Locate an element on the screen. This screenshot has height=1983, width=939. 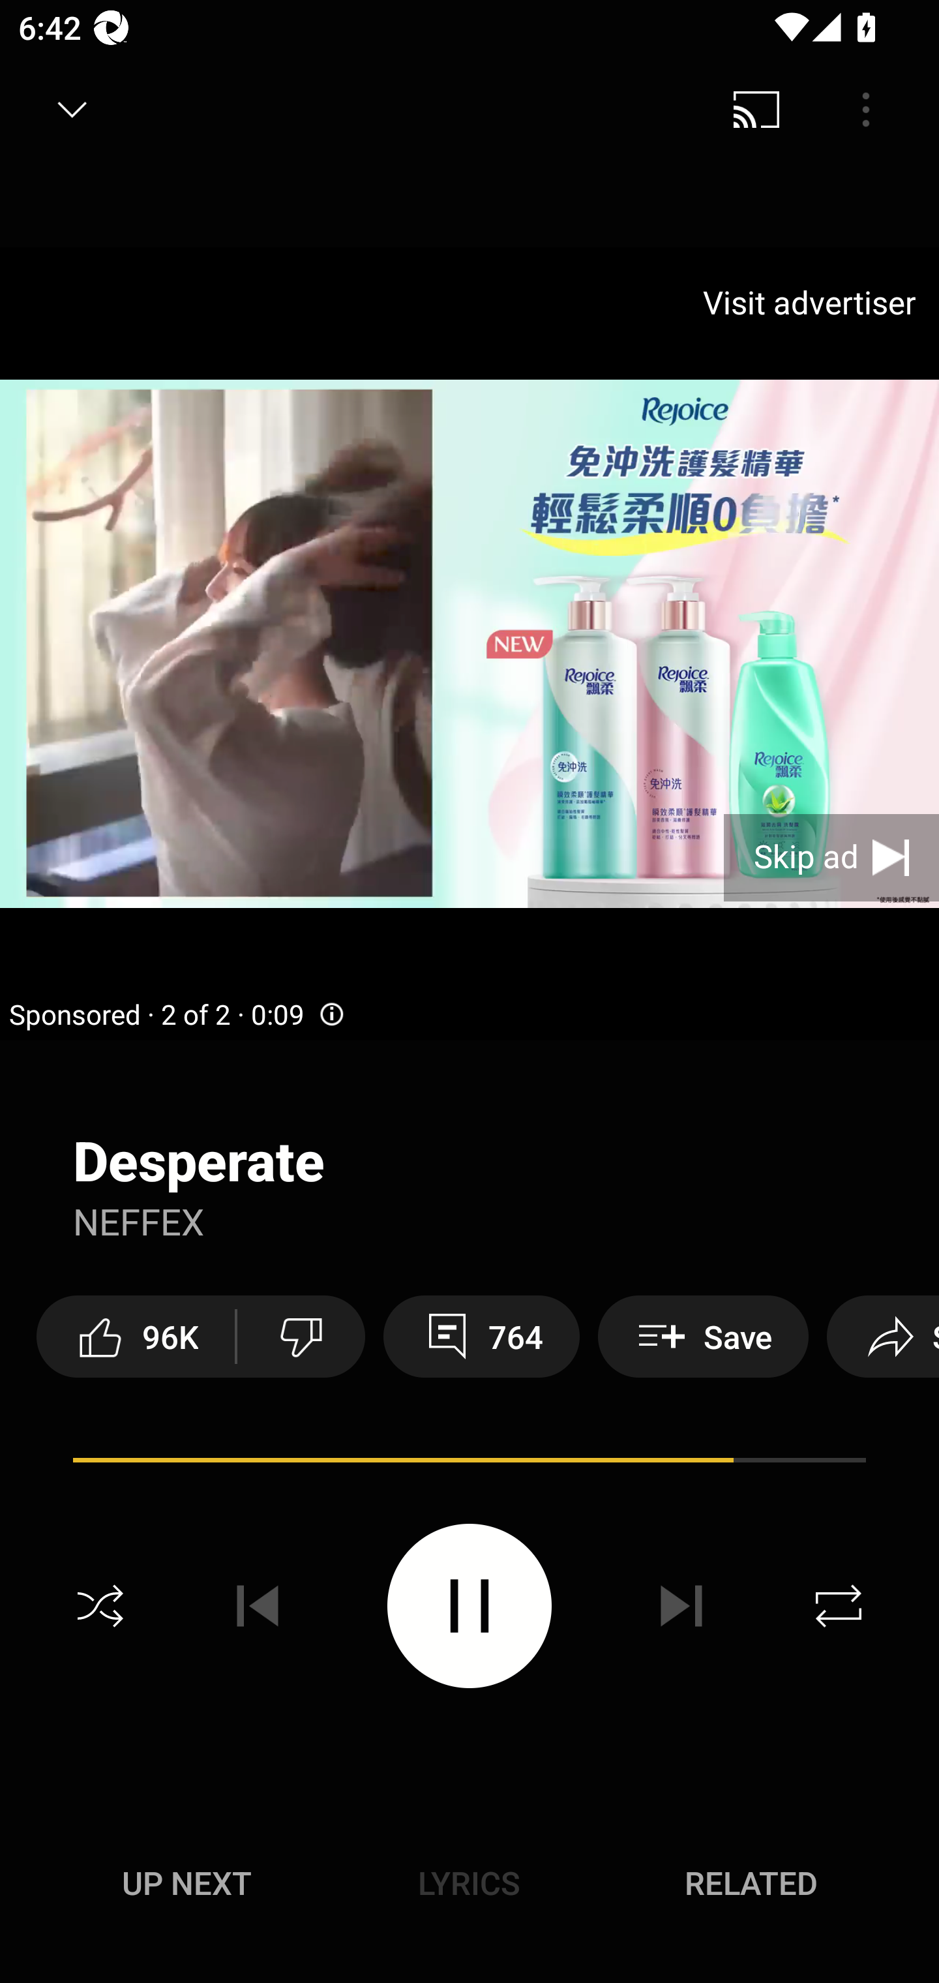
Shuffle off is located at coordinates (100, 1606).